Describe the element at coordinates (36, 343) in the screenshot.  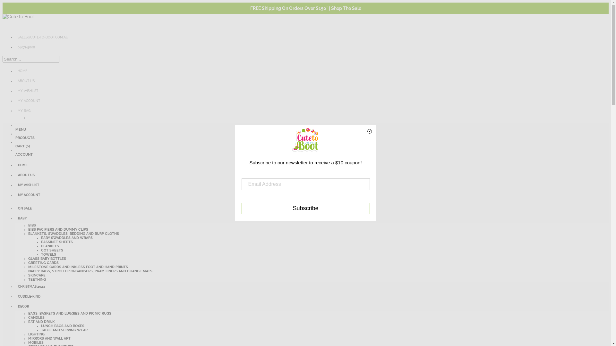
I see `MOBILES` at that location.